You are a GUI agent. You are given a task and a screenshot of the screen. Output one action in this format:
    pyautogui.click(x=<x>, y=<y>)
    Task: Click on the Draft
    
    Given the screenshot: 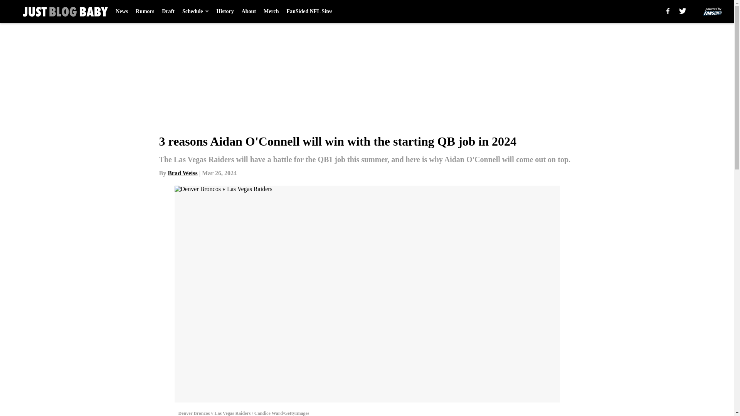 What is the action you would take?
    pyautogui.click(x=168, y=12)
    